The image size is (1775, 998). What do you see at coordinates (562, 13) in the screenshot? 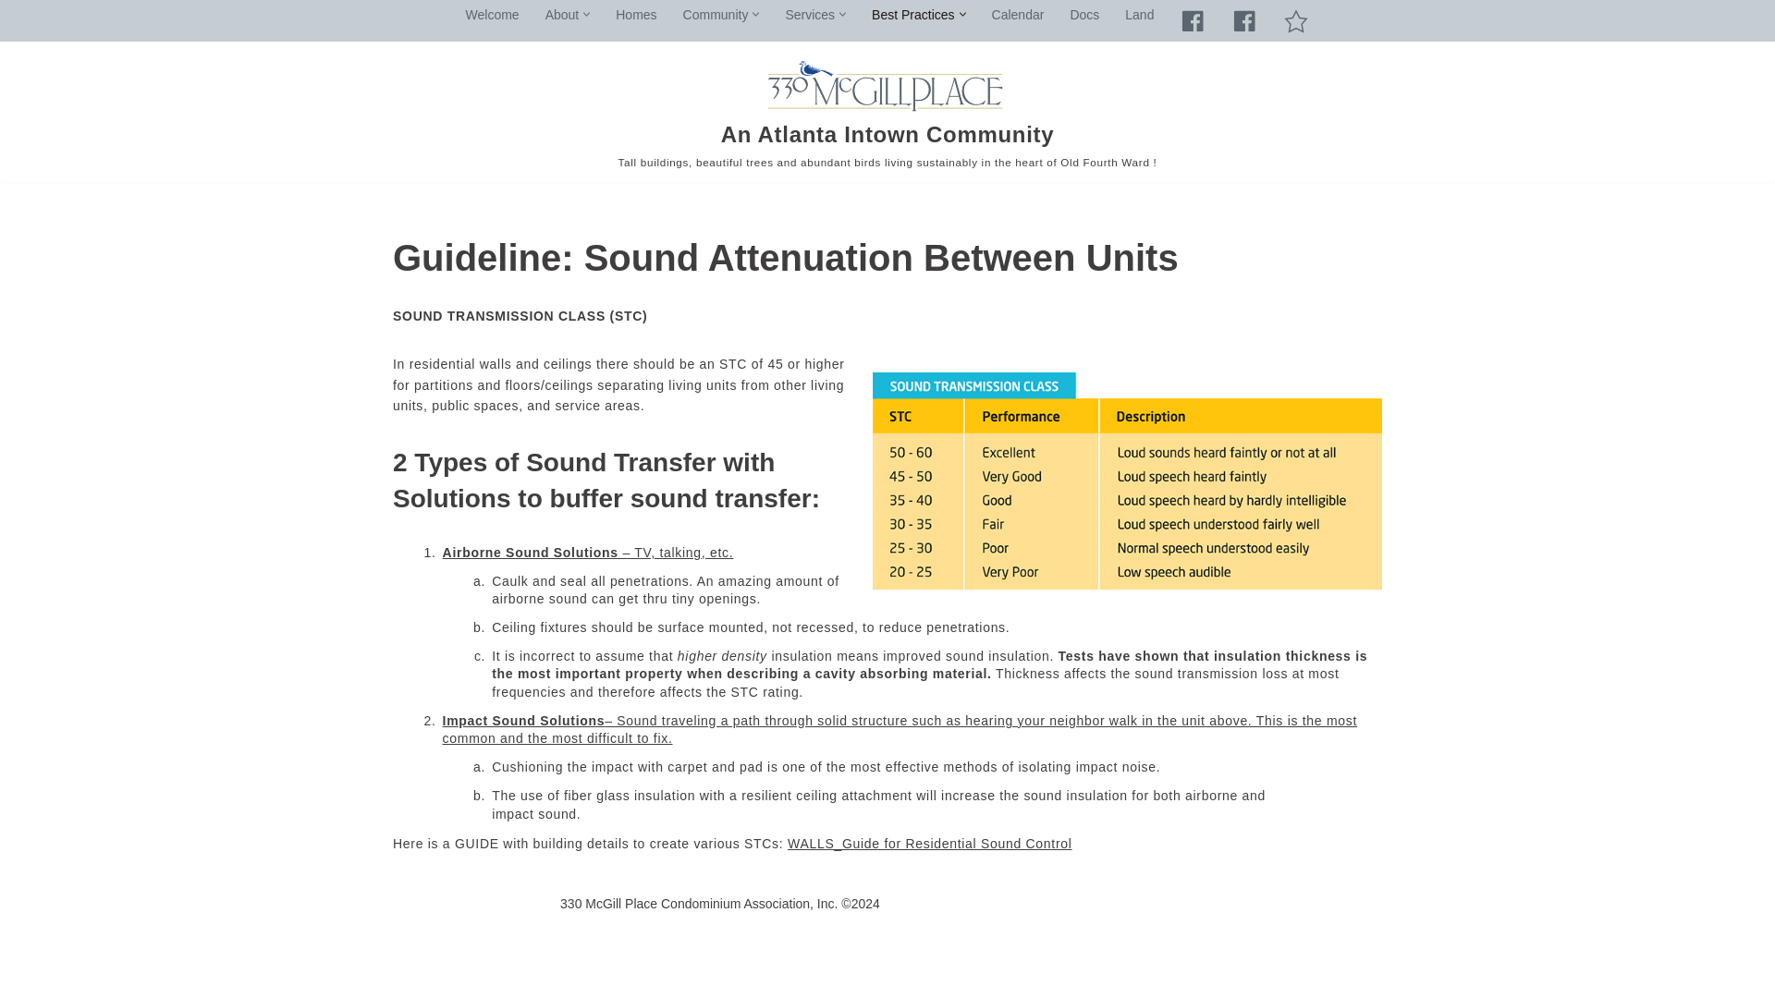
I see `About` at bounding box center [562, 13].